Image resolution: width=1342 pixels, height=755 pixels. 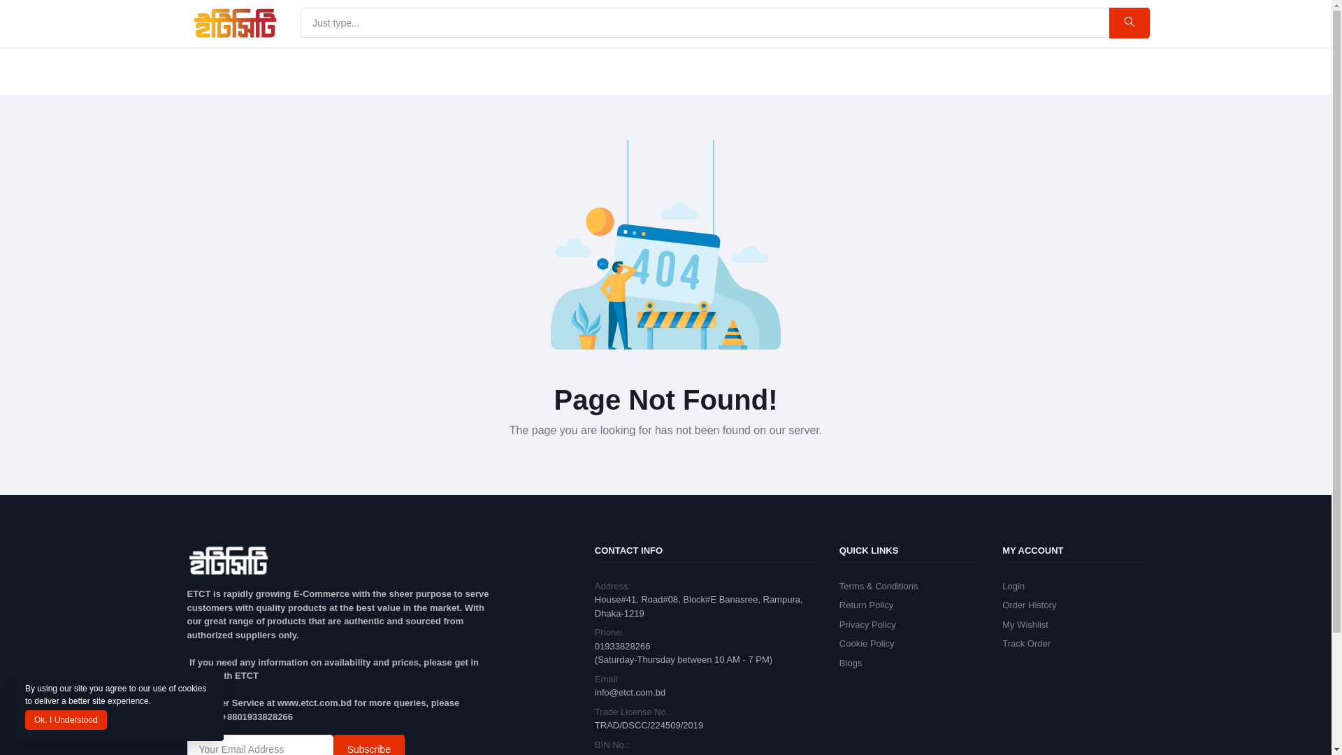 I want to click on Track Order, so click(x=1026, y=643).